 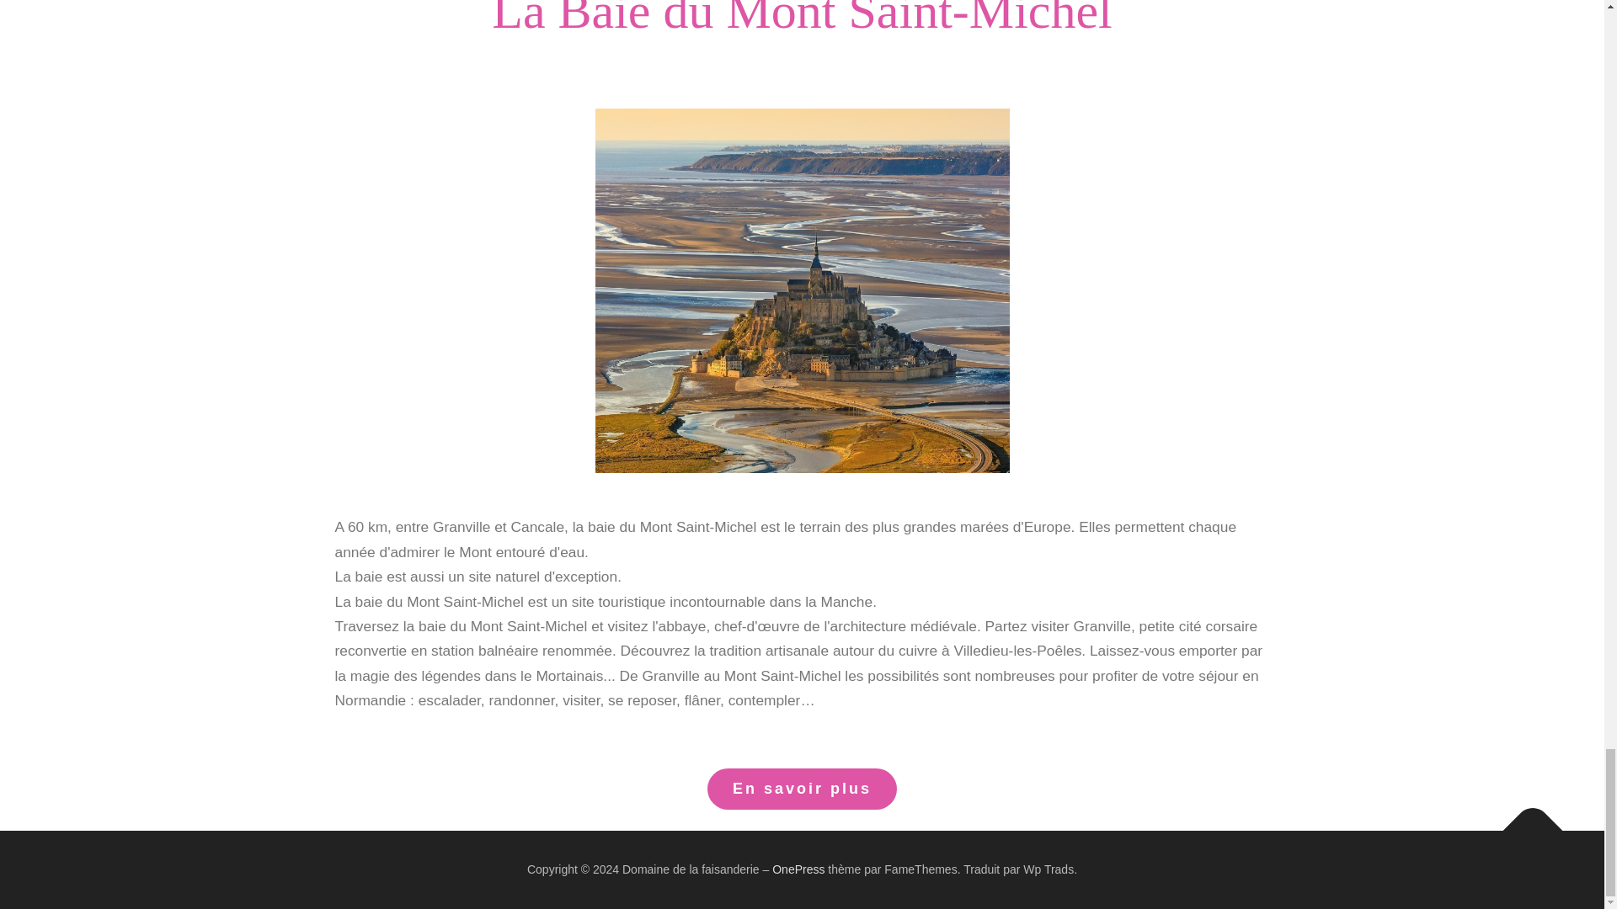 What do you see at coordinates (1524, 821) in the screenshot?
I see `Retour en haut` at bounding box center [1524, 821].